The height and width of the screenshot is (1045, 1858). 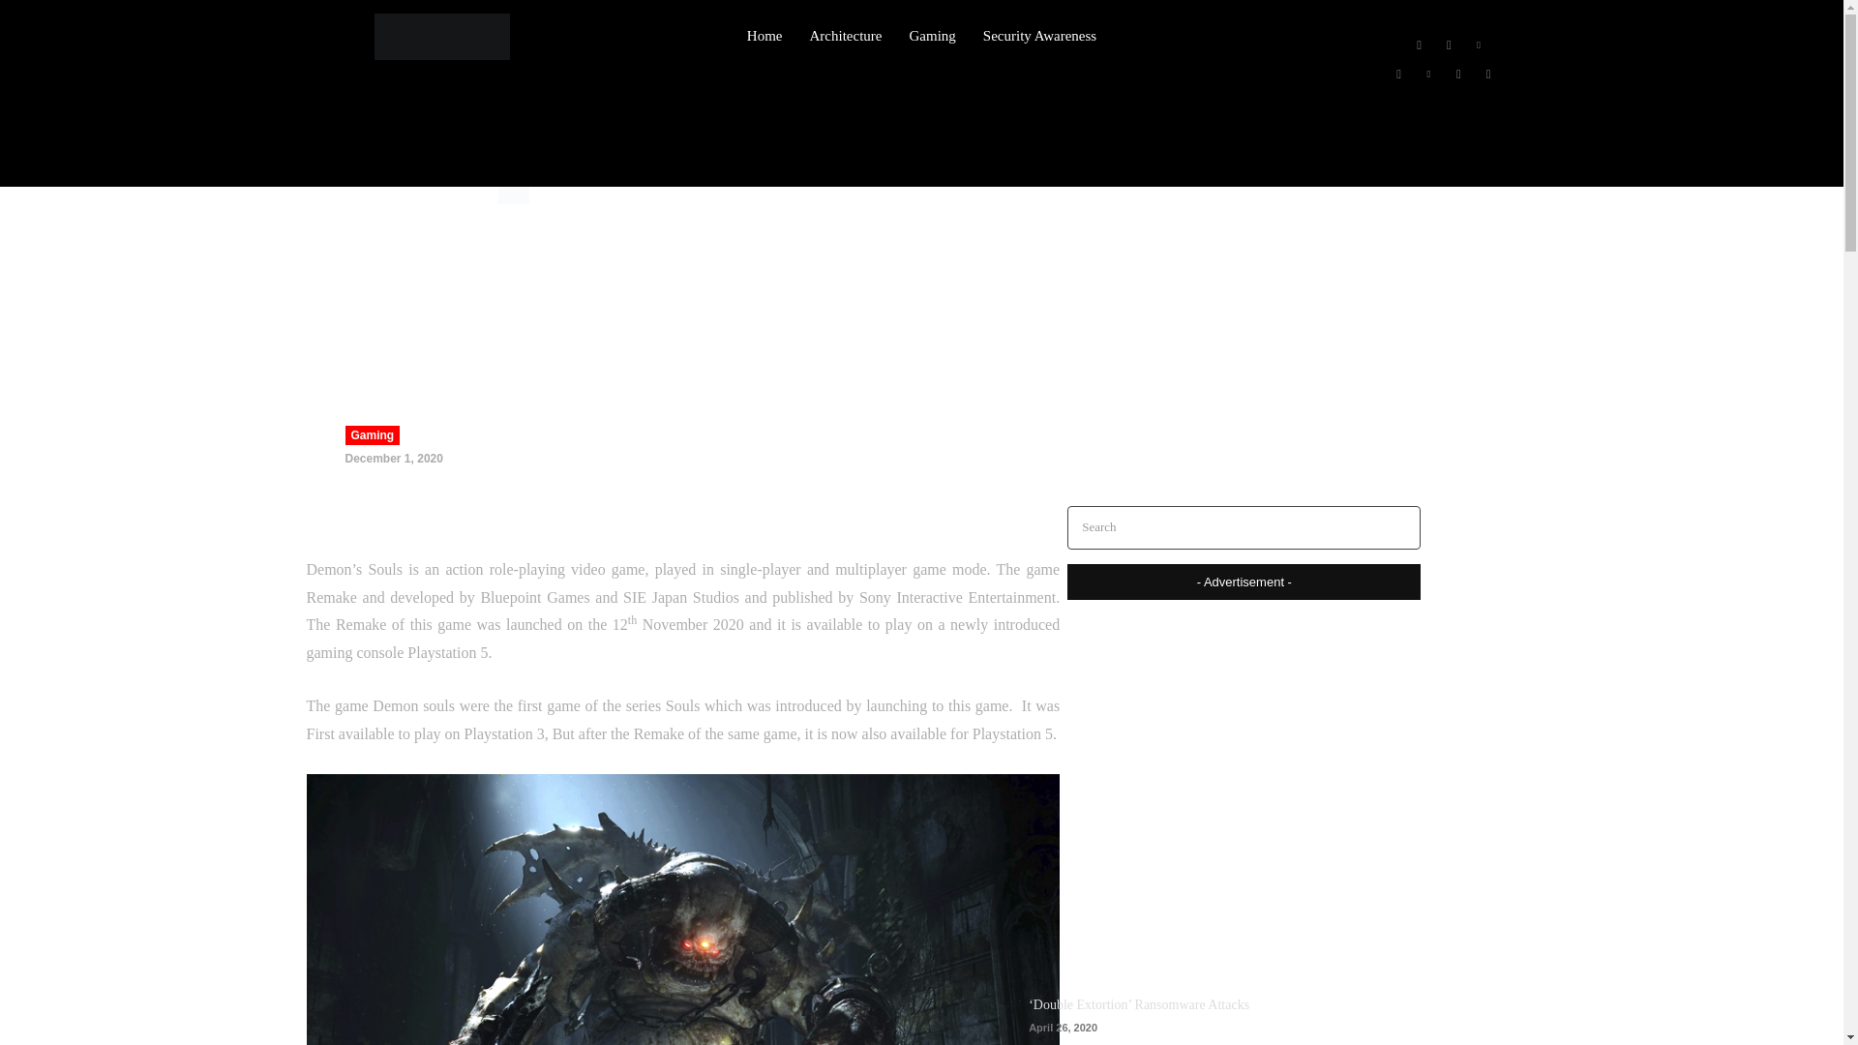 What do you see at coordinates (1419, 45) in the screenshot?
I see `Facebook` at bounding box center [1419, 45].